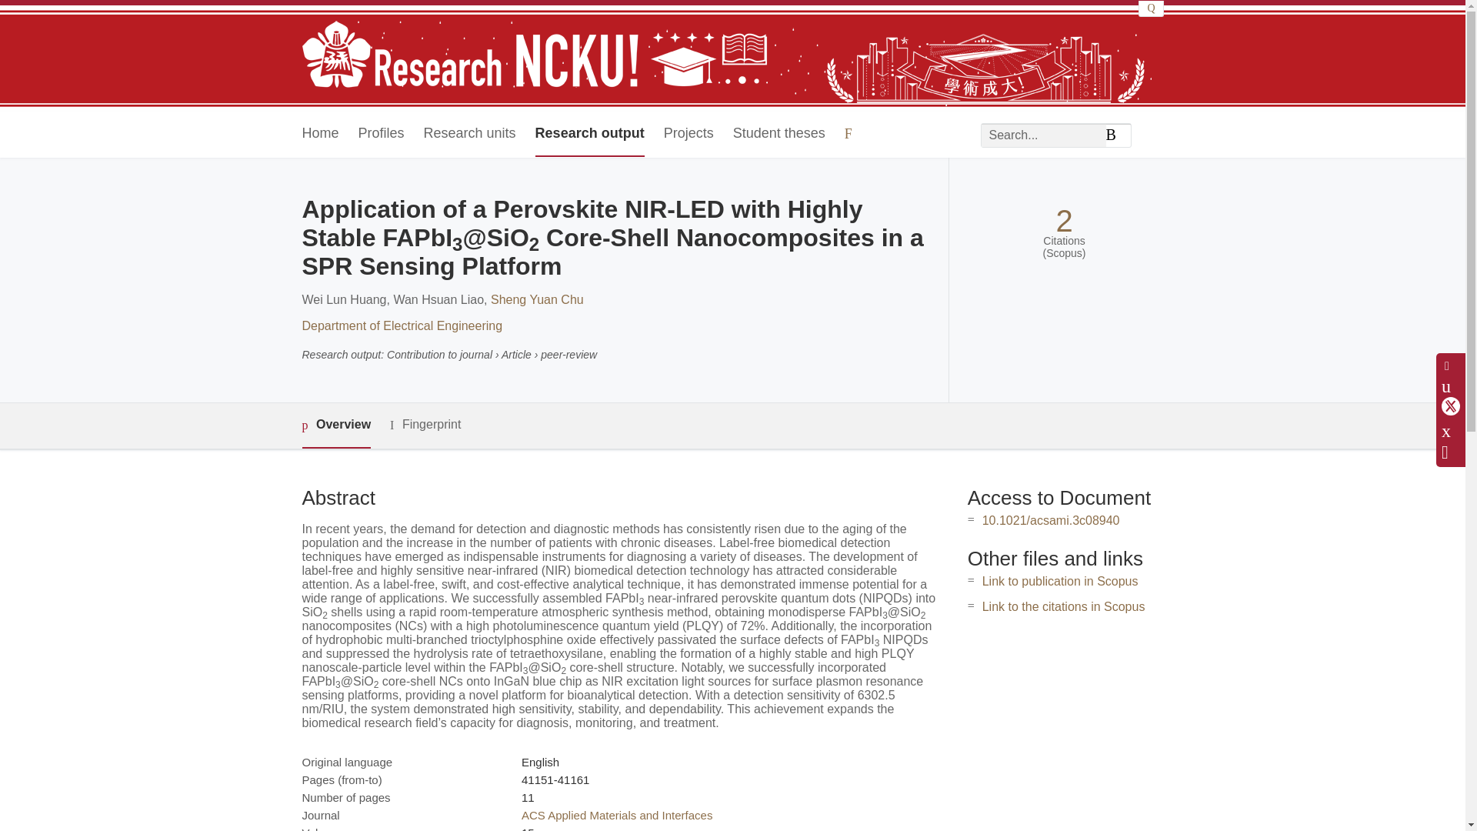  What do you see at coordinates (402, 325) in the screenshot?
I see `Department of Electrical Engineering` at bounding box center [402, 325].